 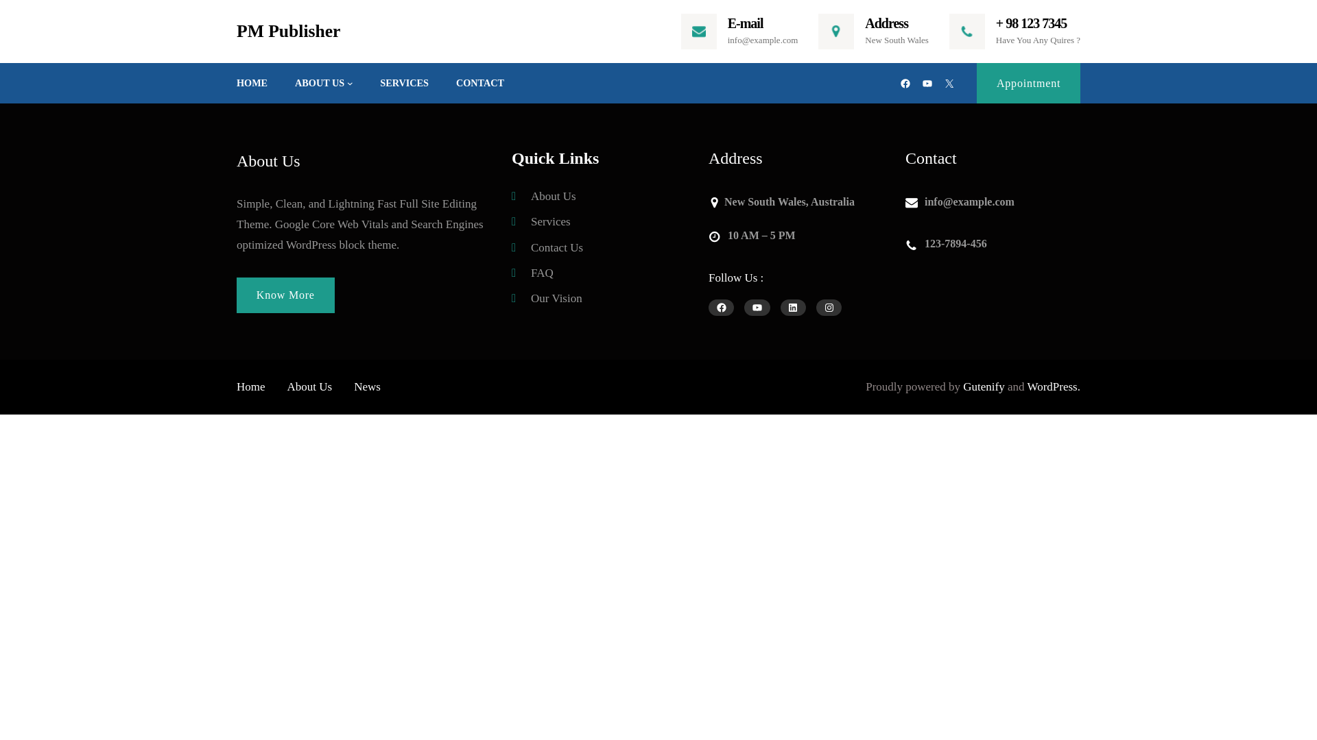 What do you see at coordinates (320, 83) in the screenshot?
I see `ABOUT US` at bounding box center [320, 83].